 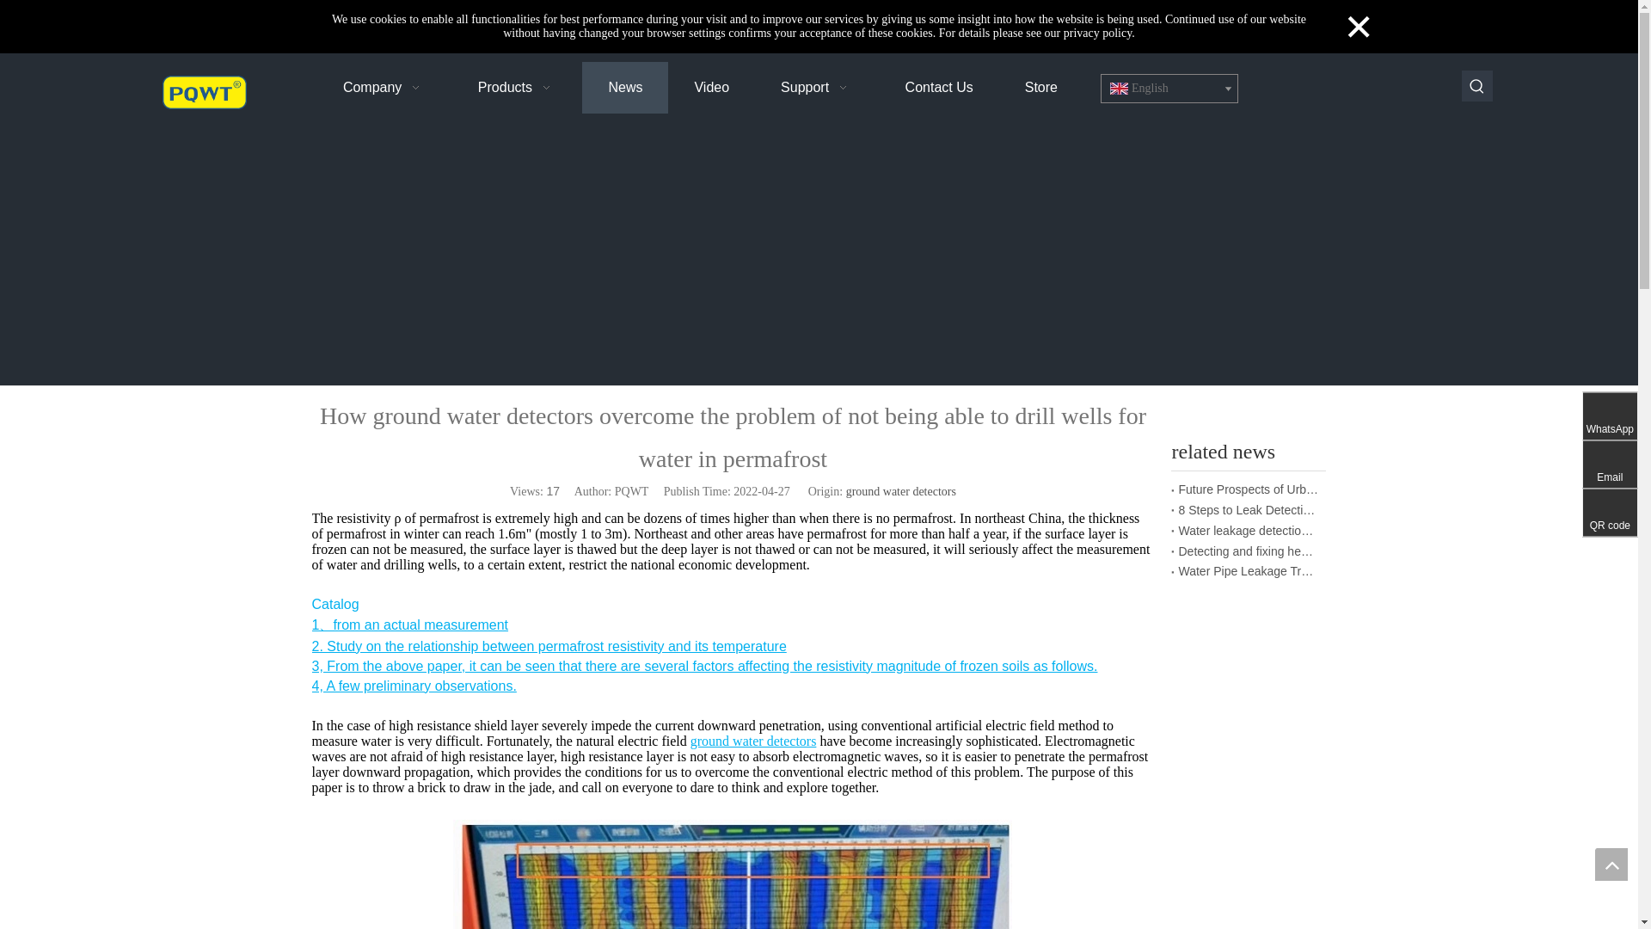 I want to click on Store, so click(x=1040, y=88).